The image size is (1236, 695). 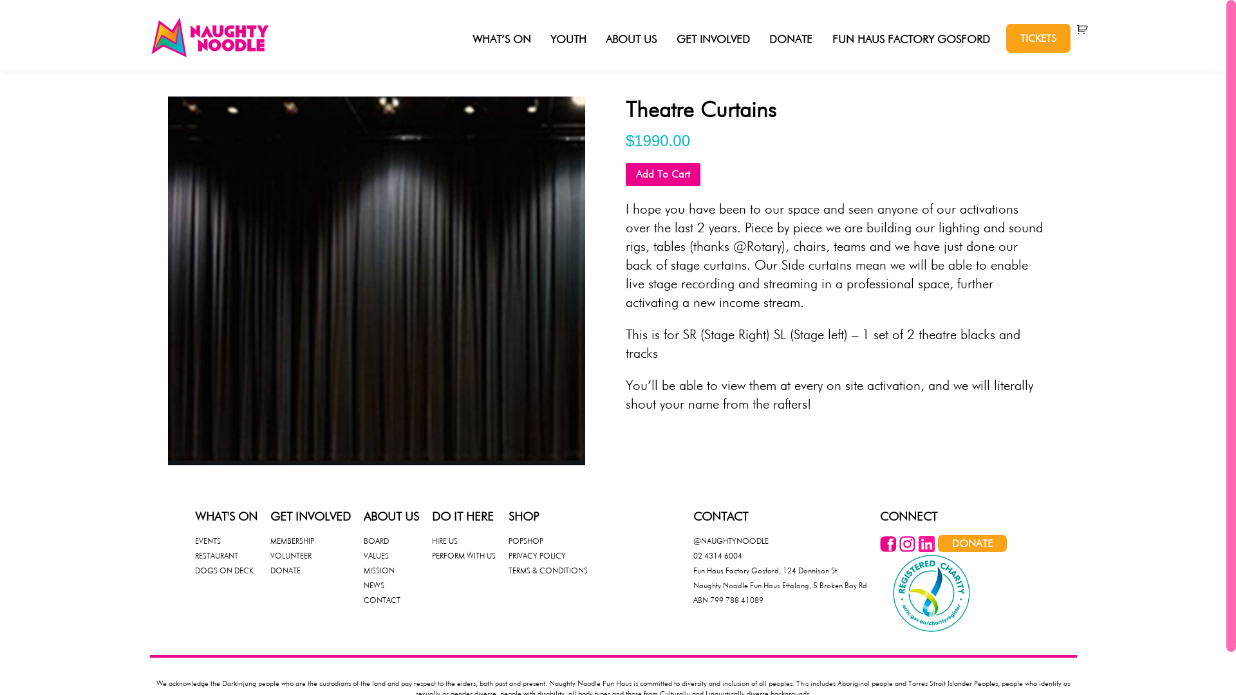 What do you see at coordinates (663, 174) in the screenshot?
I see `Add To Cart` at bounding box center [663, 174].